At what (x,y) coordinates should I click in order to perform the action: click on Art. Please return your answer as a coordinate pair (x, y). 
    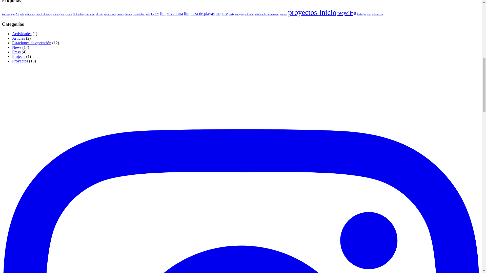
    Looking at the image, I should click on (17, 14).